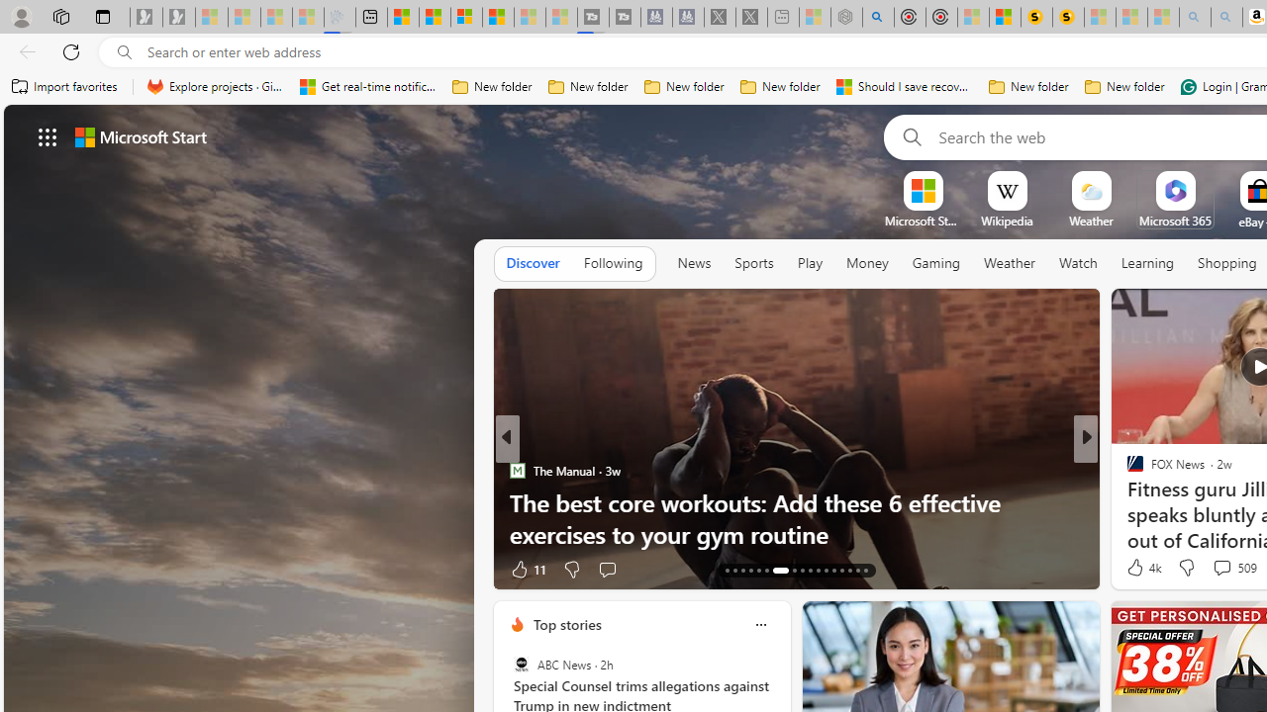 Image resolution: width=1267 pixels, height=712 pixels. Describe the element at coordinates (849, 570) in the screenshot. I see `AutomationID: tab-27` at that location.